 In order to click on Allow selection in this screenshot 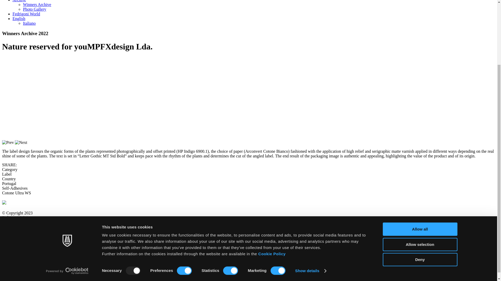, I will do `click(420, 162)`.